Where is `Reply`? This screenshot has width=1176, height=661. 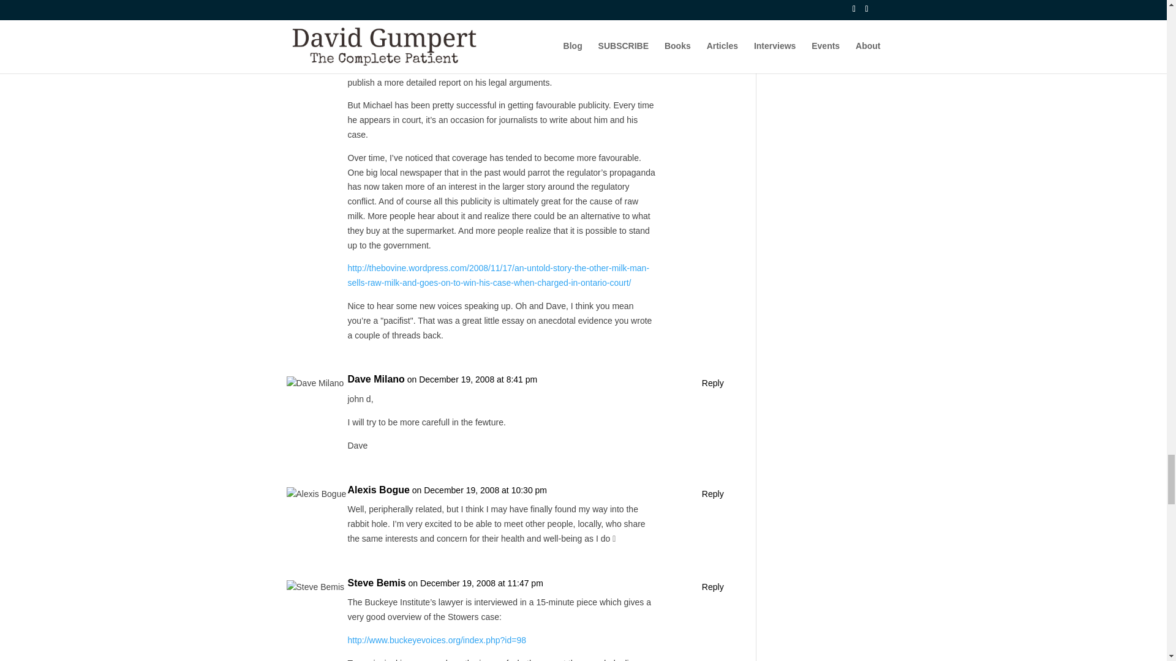
Reply is located at coordinates (713, 383).